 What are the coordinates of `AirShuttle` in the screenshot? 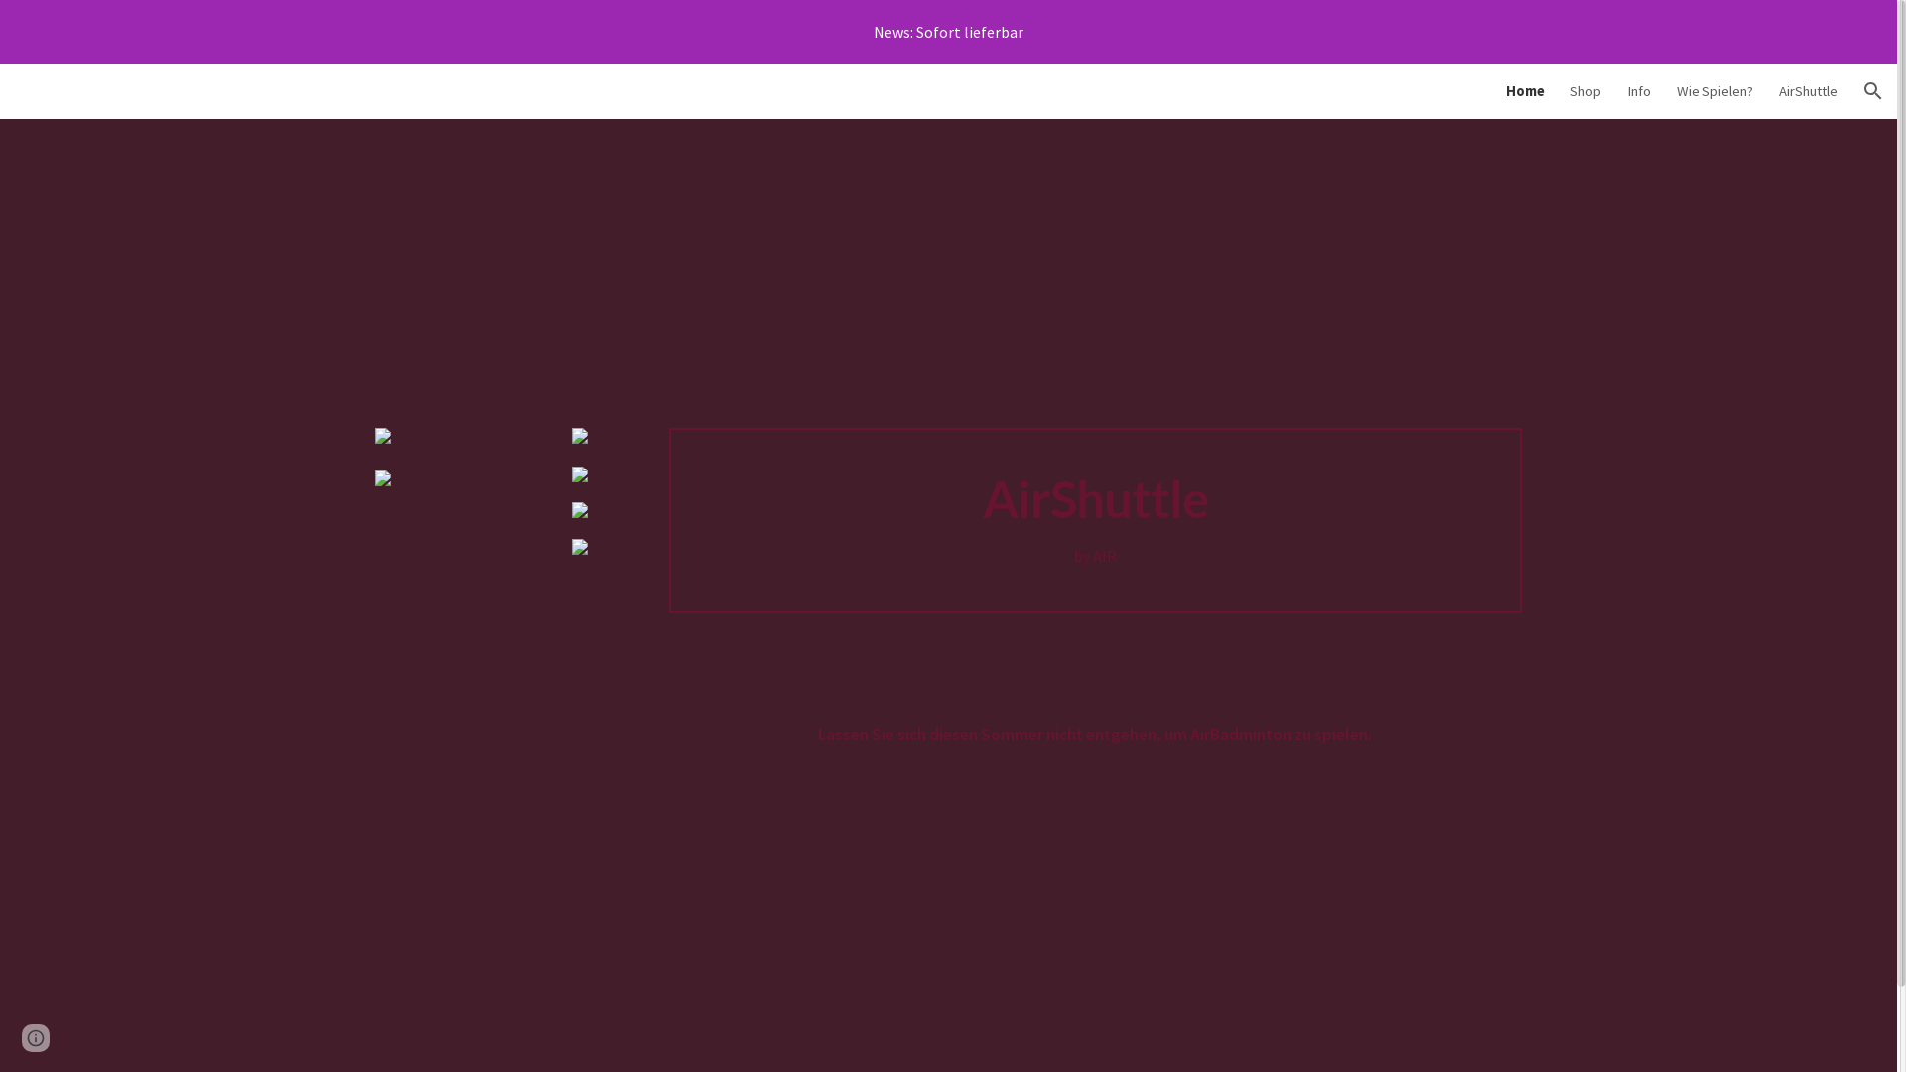 It's located at (1809, 91).